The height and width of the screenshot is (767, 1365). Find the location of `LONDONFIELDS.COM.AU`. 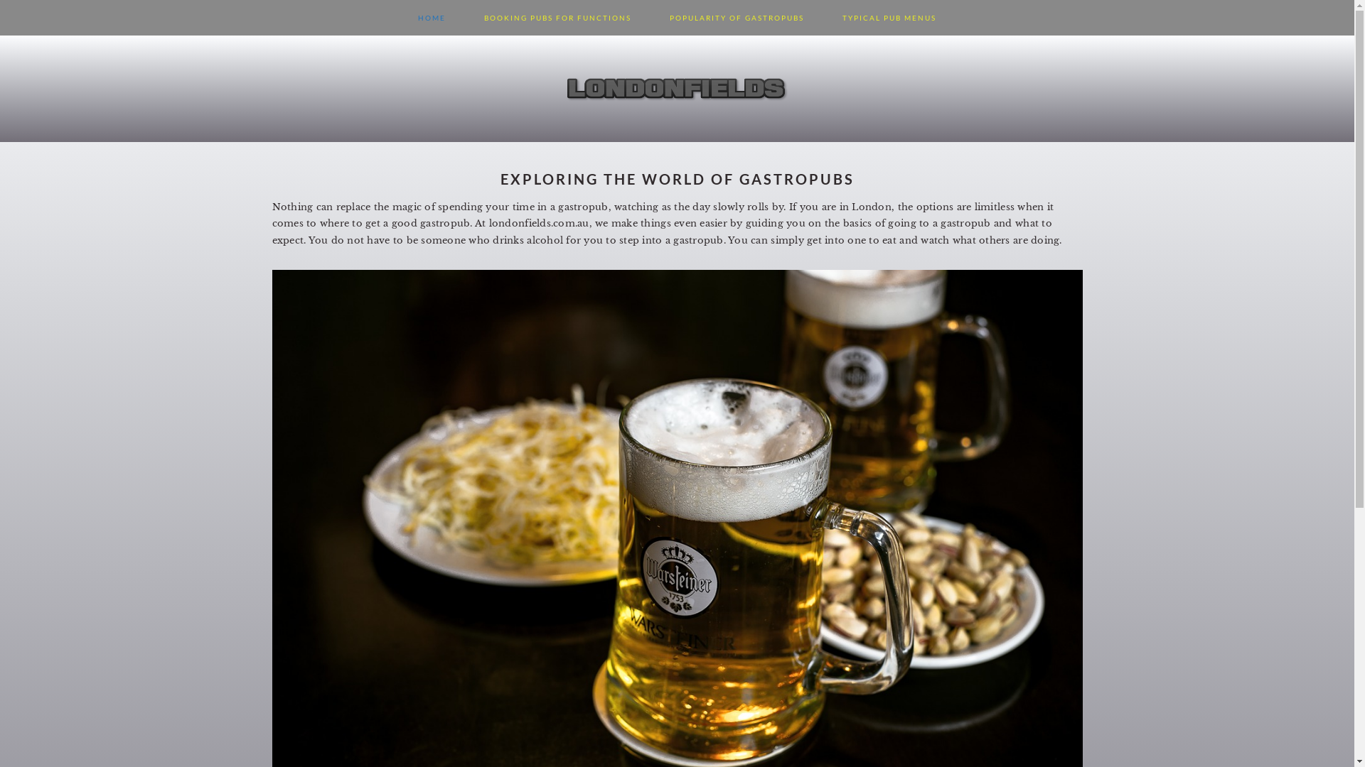

LONDONFIELDS.COM.AU is located at coordinates (677, 128).